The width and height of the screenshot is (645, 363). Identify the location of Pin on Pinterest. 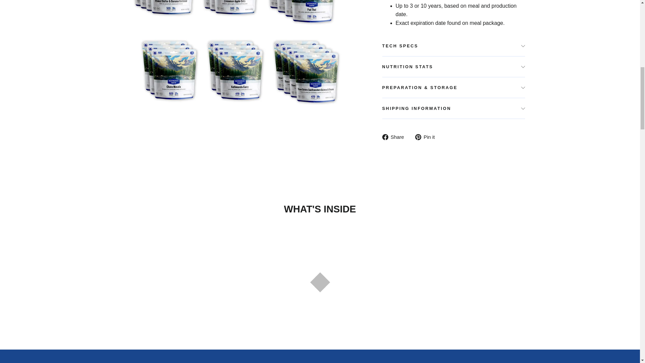
(427, 137).